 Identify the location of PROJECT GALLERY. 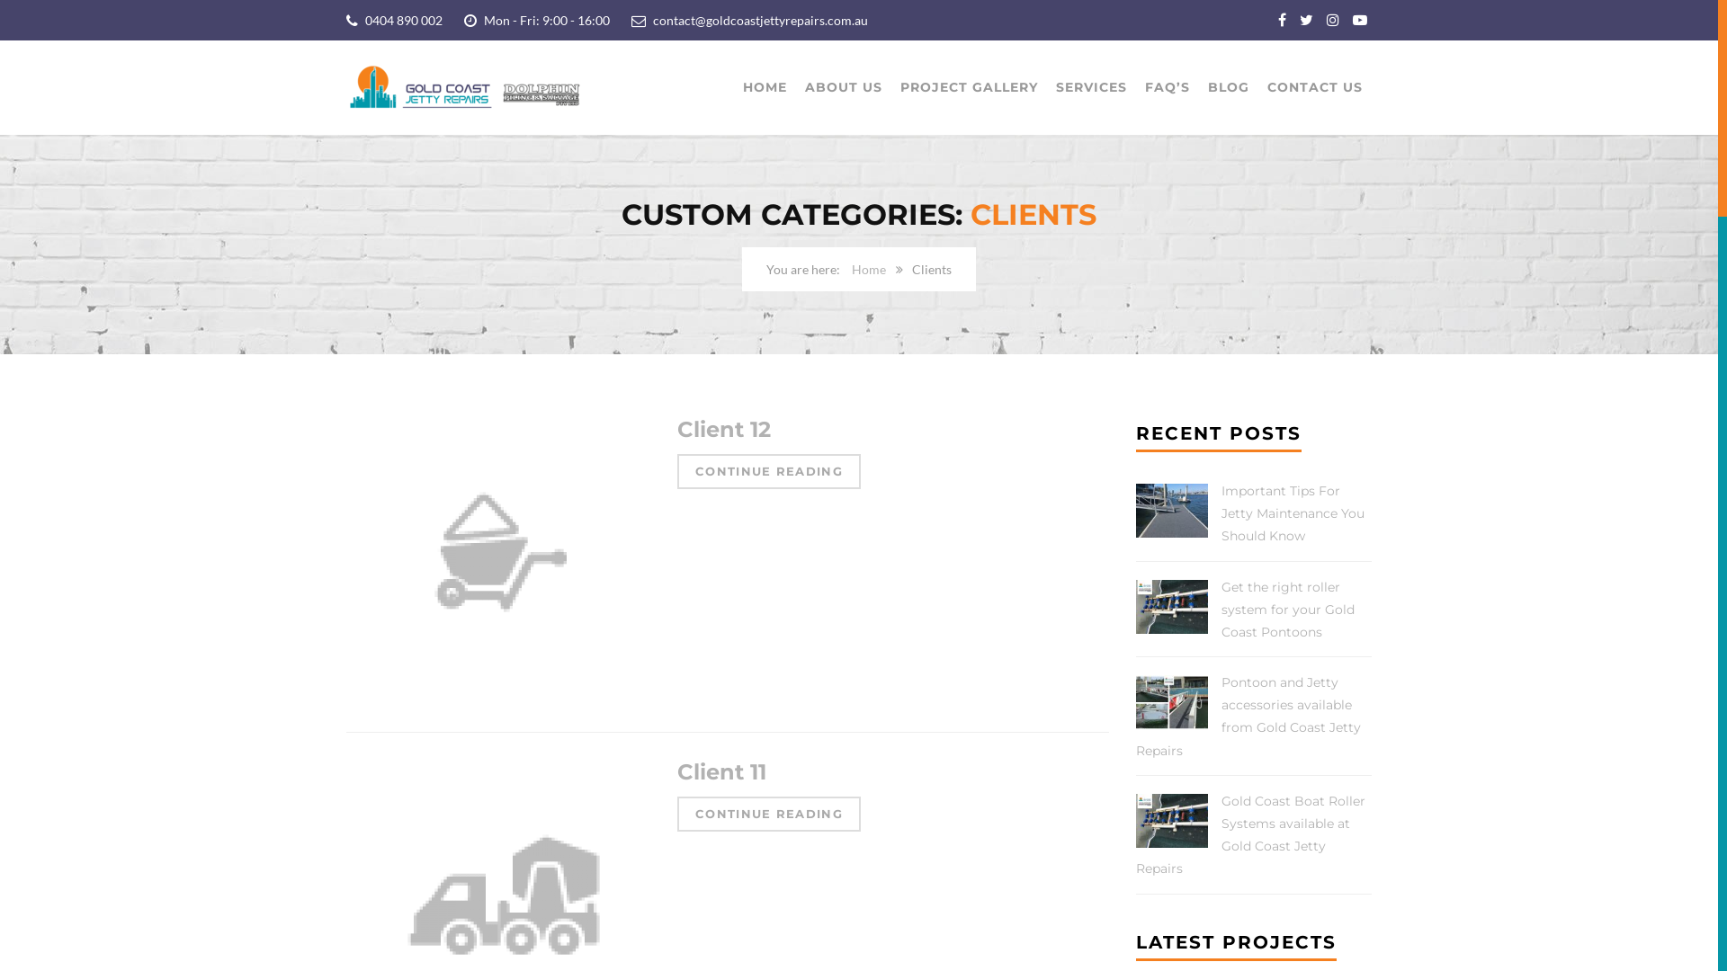
(970, 88).